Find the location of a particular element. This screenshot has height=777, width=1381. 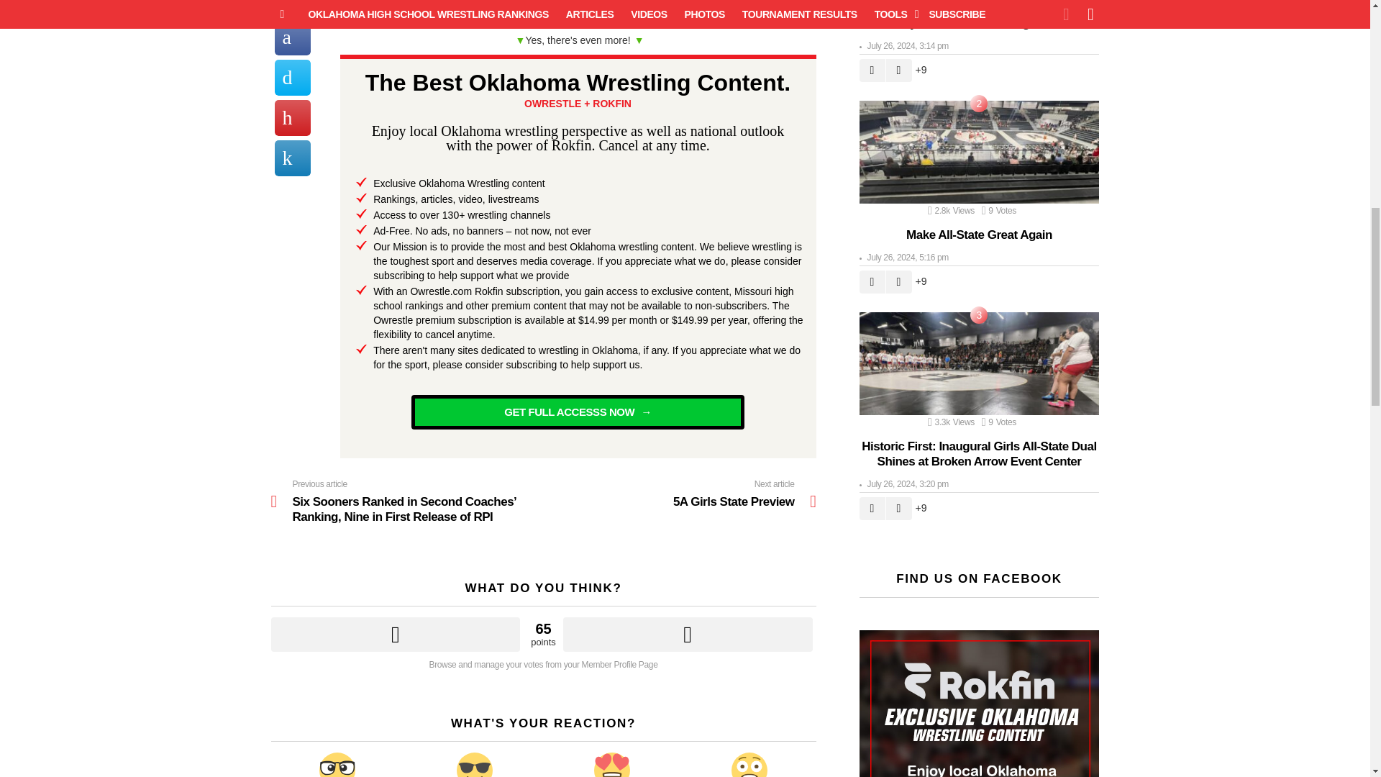

Share on Pinterest is located at coordinates (293, 35).